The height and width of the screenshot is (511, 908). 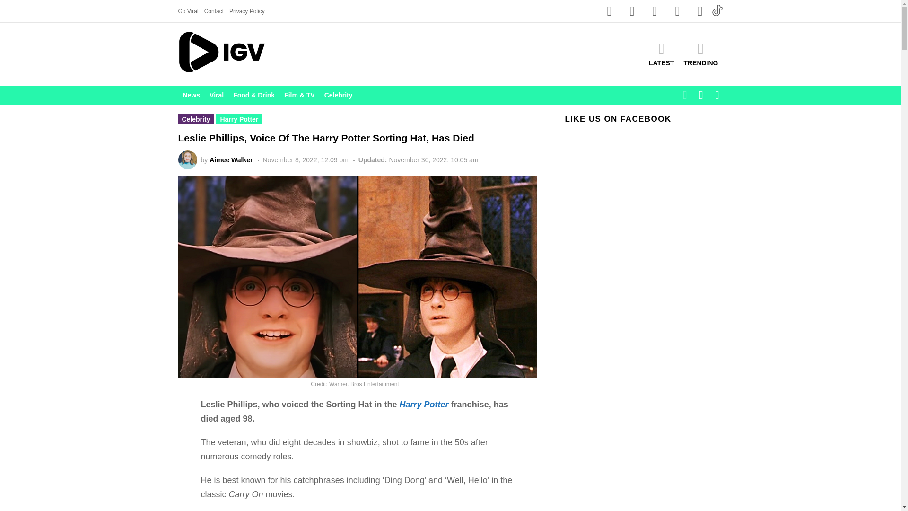 I want to click on Go Viral, so click(x=188, y=11).